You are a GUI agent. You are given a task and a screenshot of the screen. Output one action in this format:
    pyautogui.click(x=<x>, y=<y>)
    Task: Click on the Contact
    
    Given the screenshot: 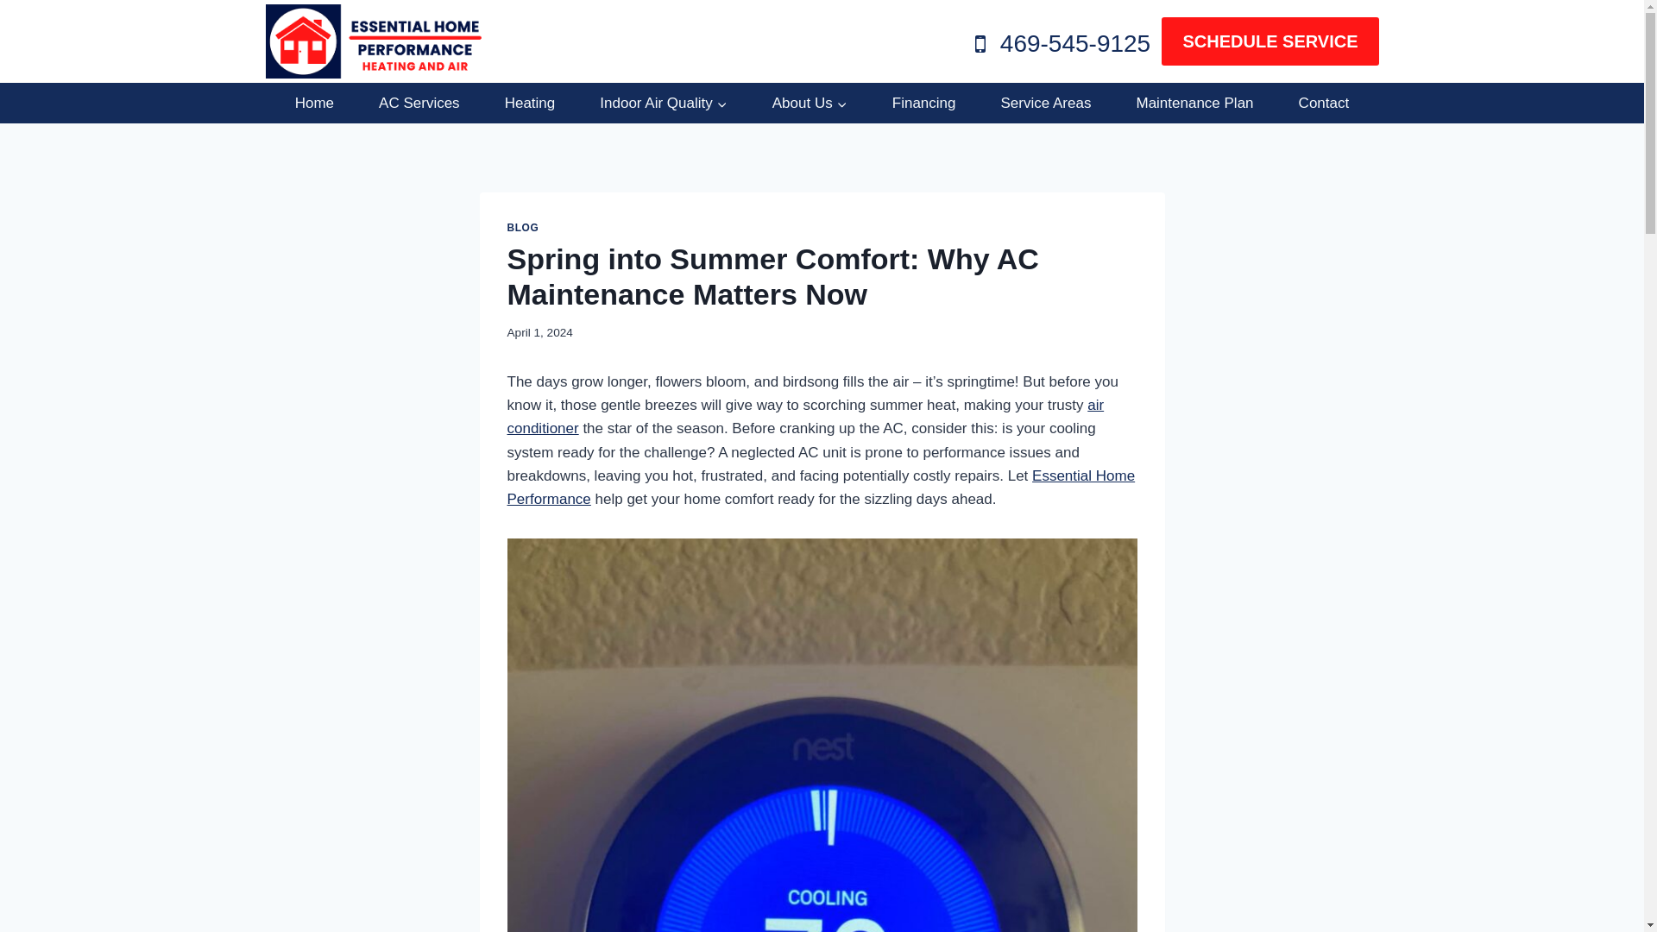 What is the action you would take?
    pyautogui.click(x=1322, y=104)
    